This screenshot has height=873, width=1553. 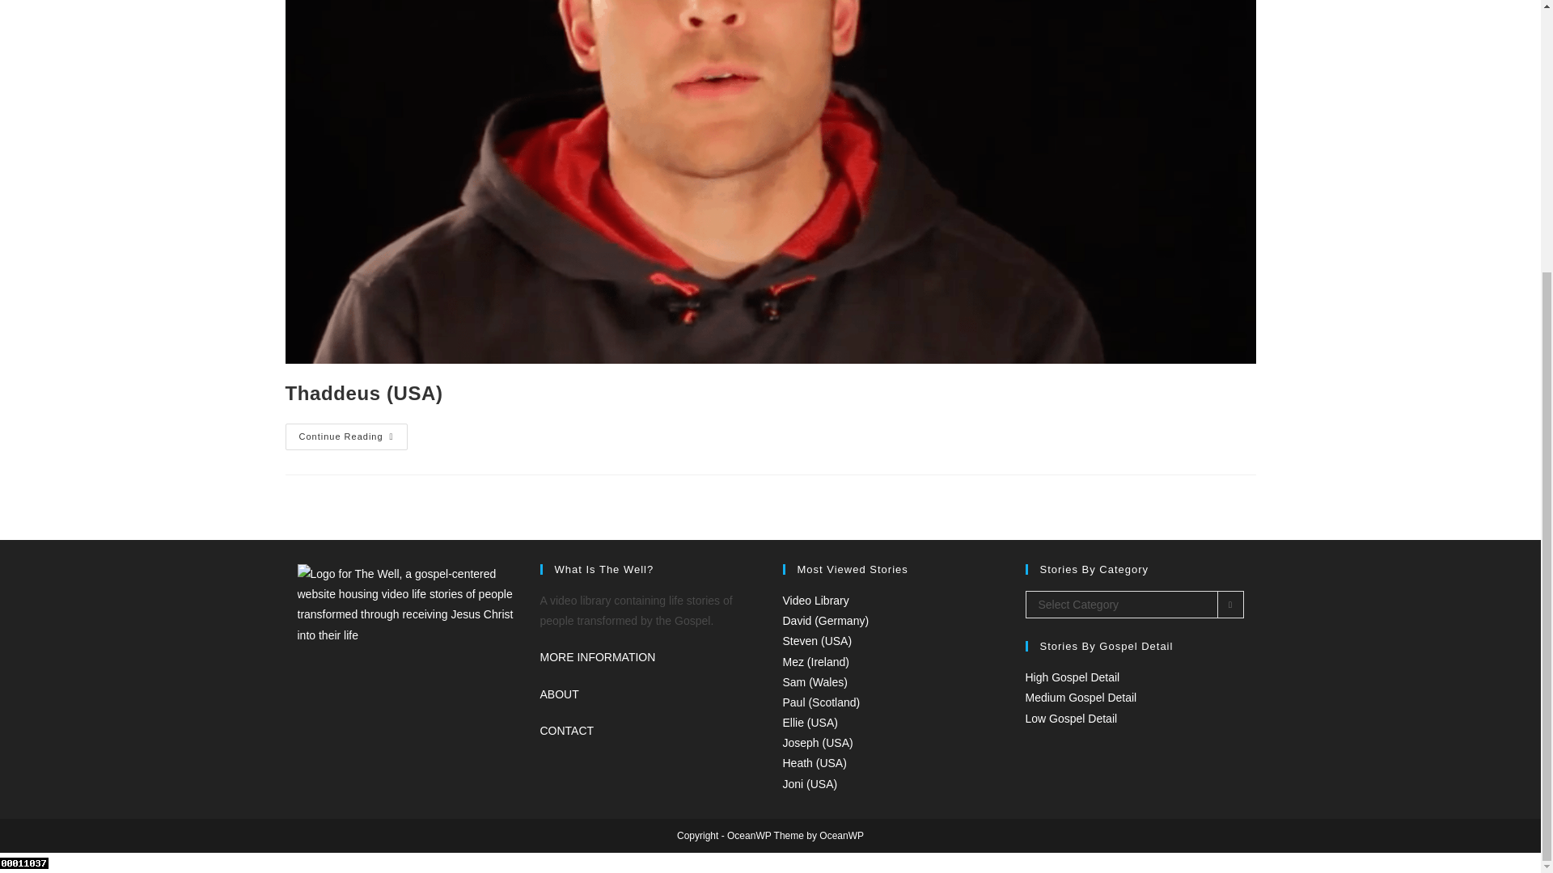 What do you see at coordinates (1073, 677) in the screenshot?
I see `High Gospel Detail` at bounding box center [1073, 677].